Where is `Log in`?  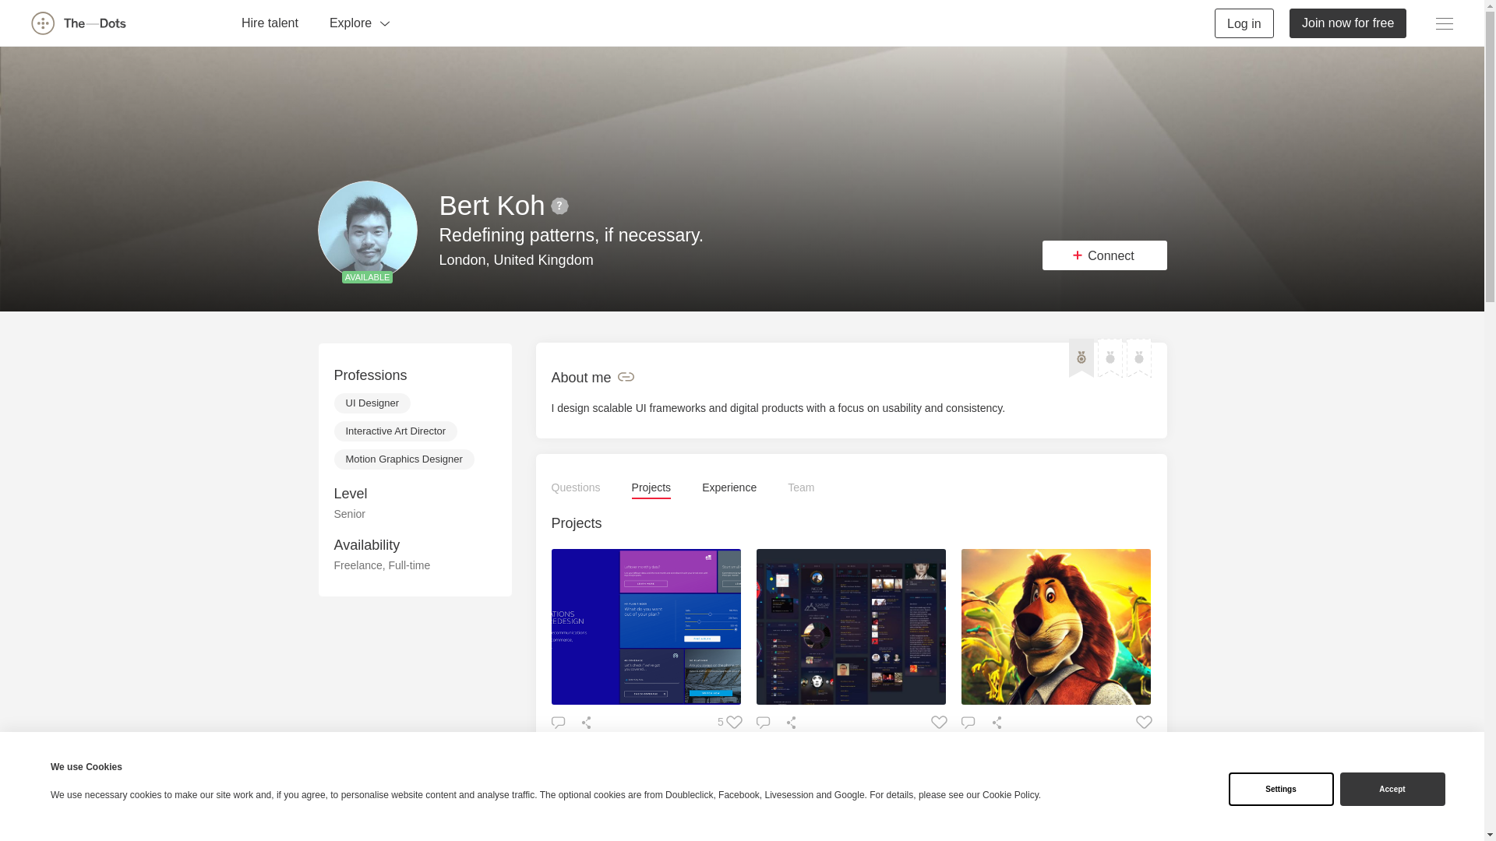
Log in is located at coordinates (1244, 22).